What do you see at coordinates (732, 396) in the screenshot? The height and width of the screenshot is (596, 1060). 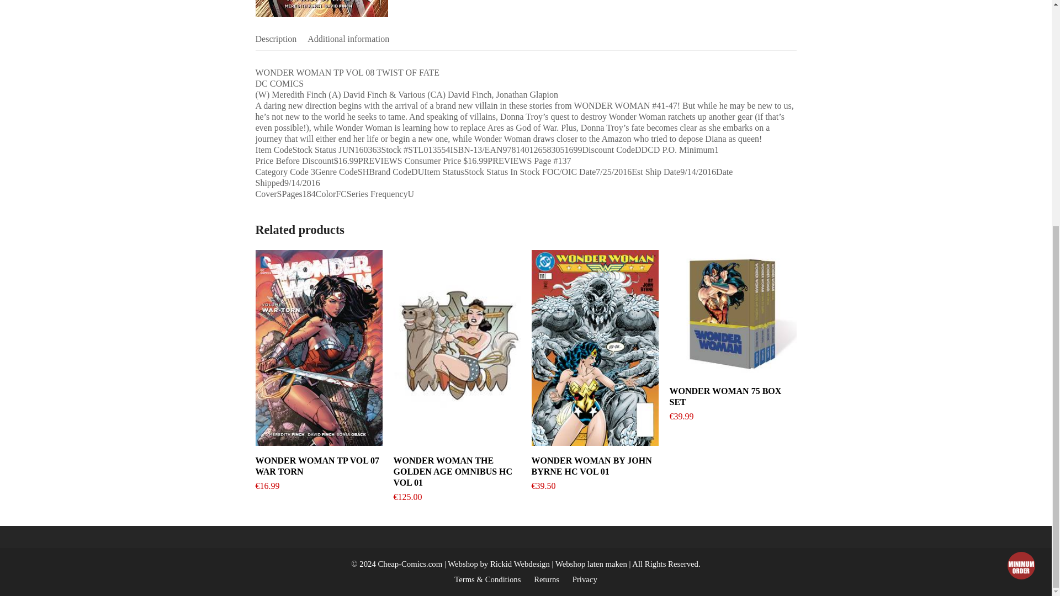 I see `WONDER WOMAN 75 BOX SET` at bounding box center [732, 396].